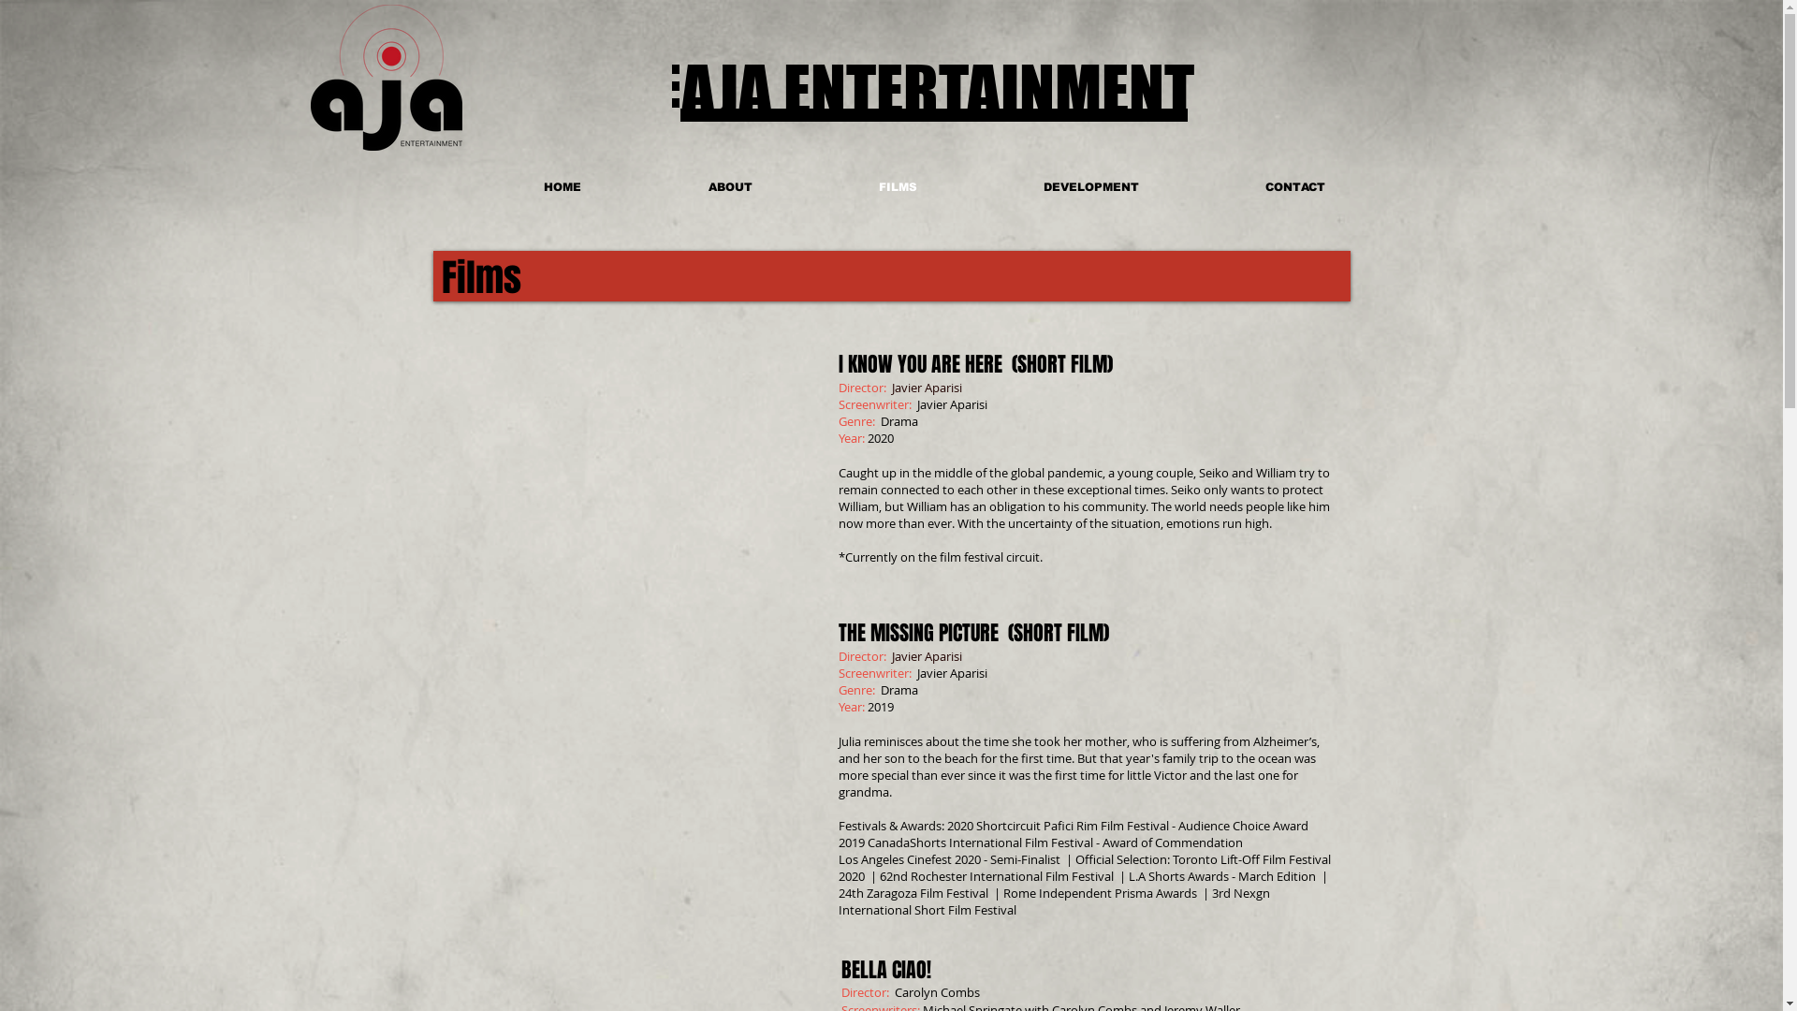  I want to click on HOME, so click(562, 187).